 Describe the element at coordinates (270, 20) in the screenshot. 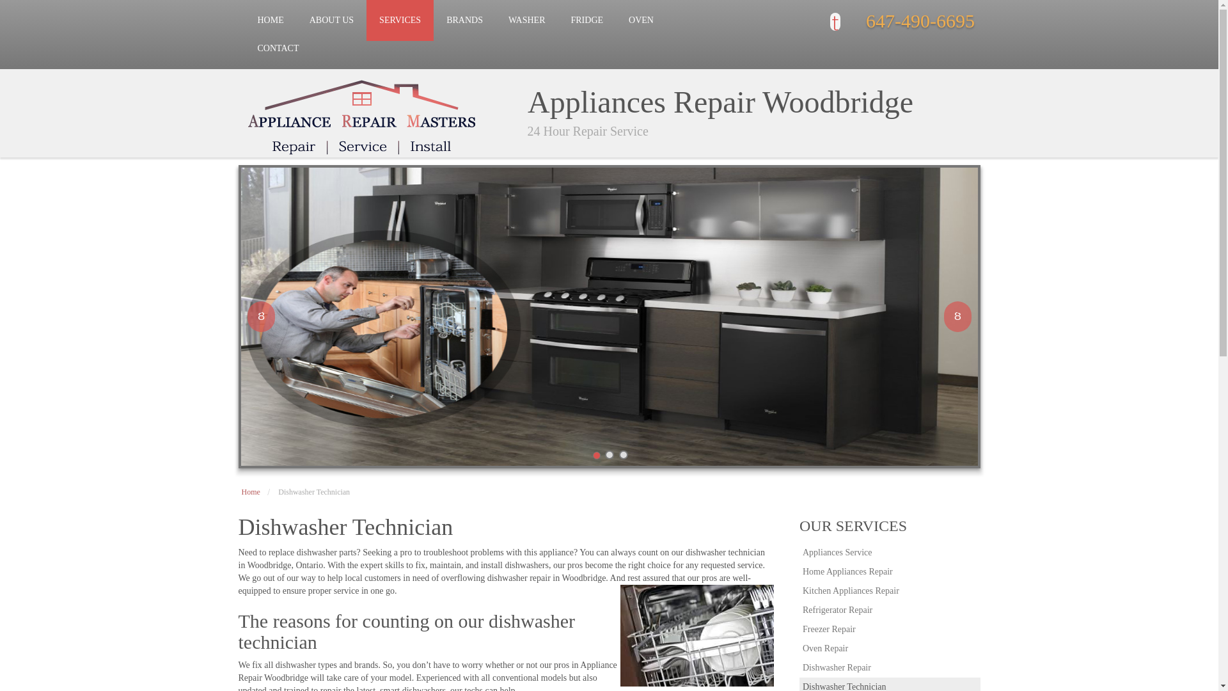

I see `HOME` at that location.